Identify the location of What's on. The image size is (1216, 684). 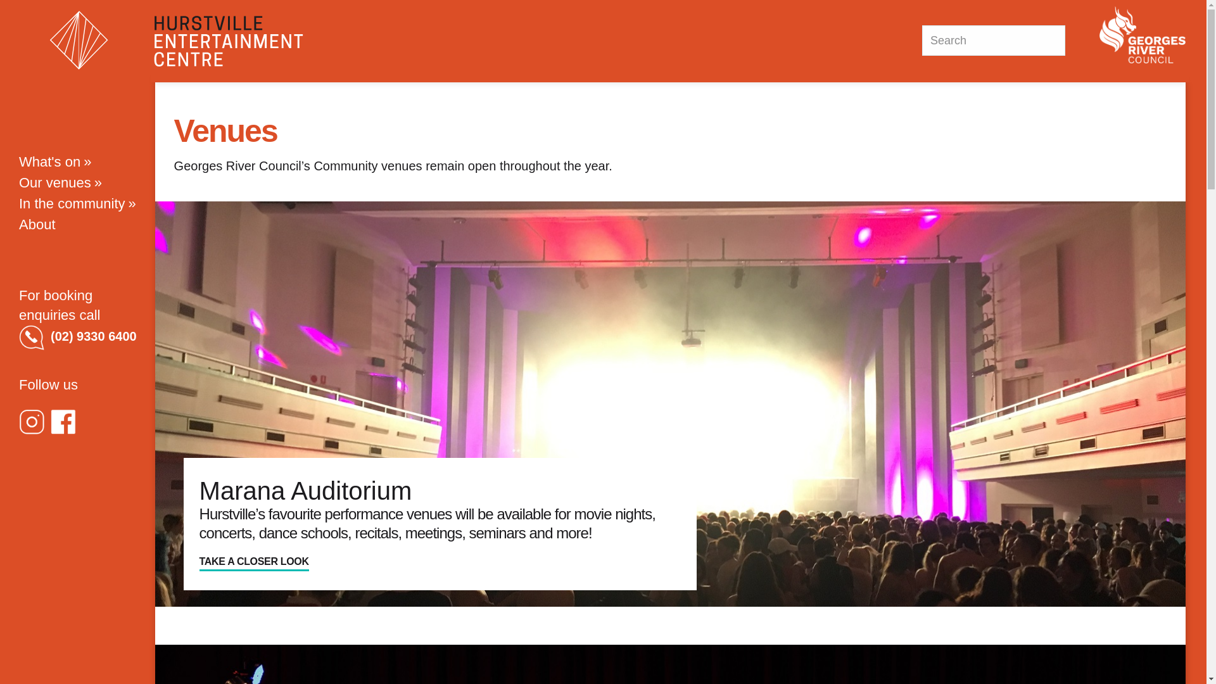
(79, 162).